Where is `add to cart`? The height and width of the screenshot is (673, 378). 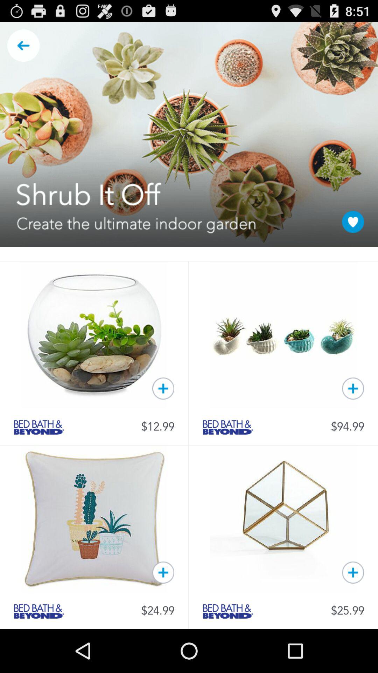
add to cart is located at coordinates (353, 388).